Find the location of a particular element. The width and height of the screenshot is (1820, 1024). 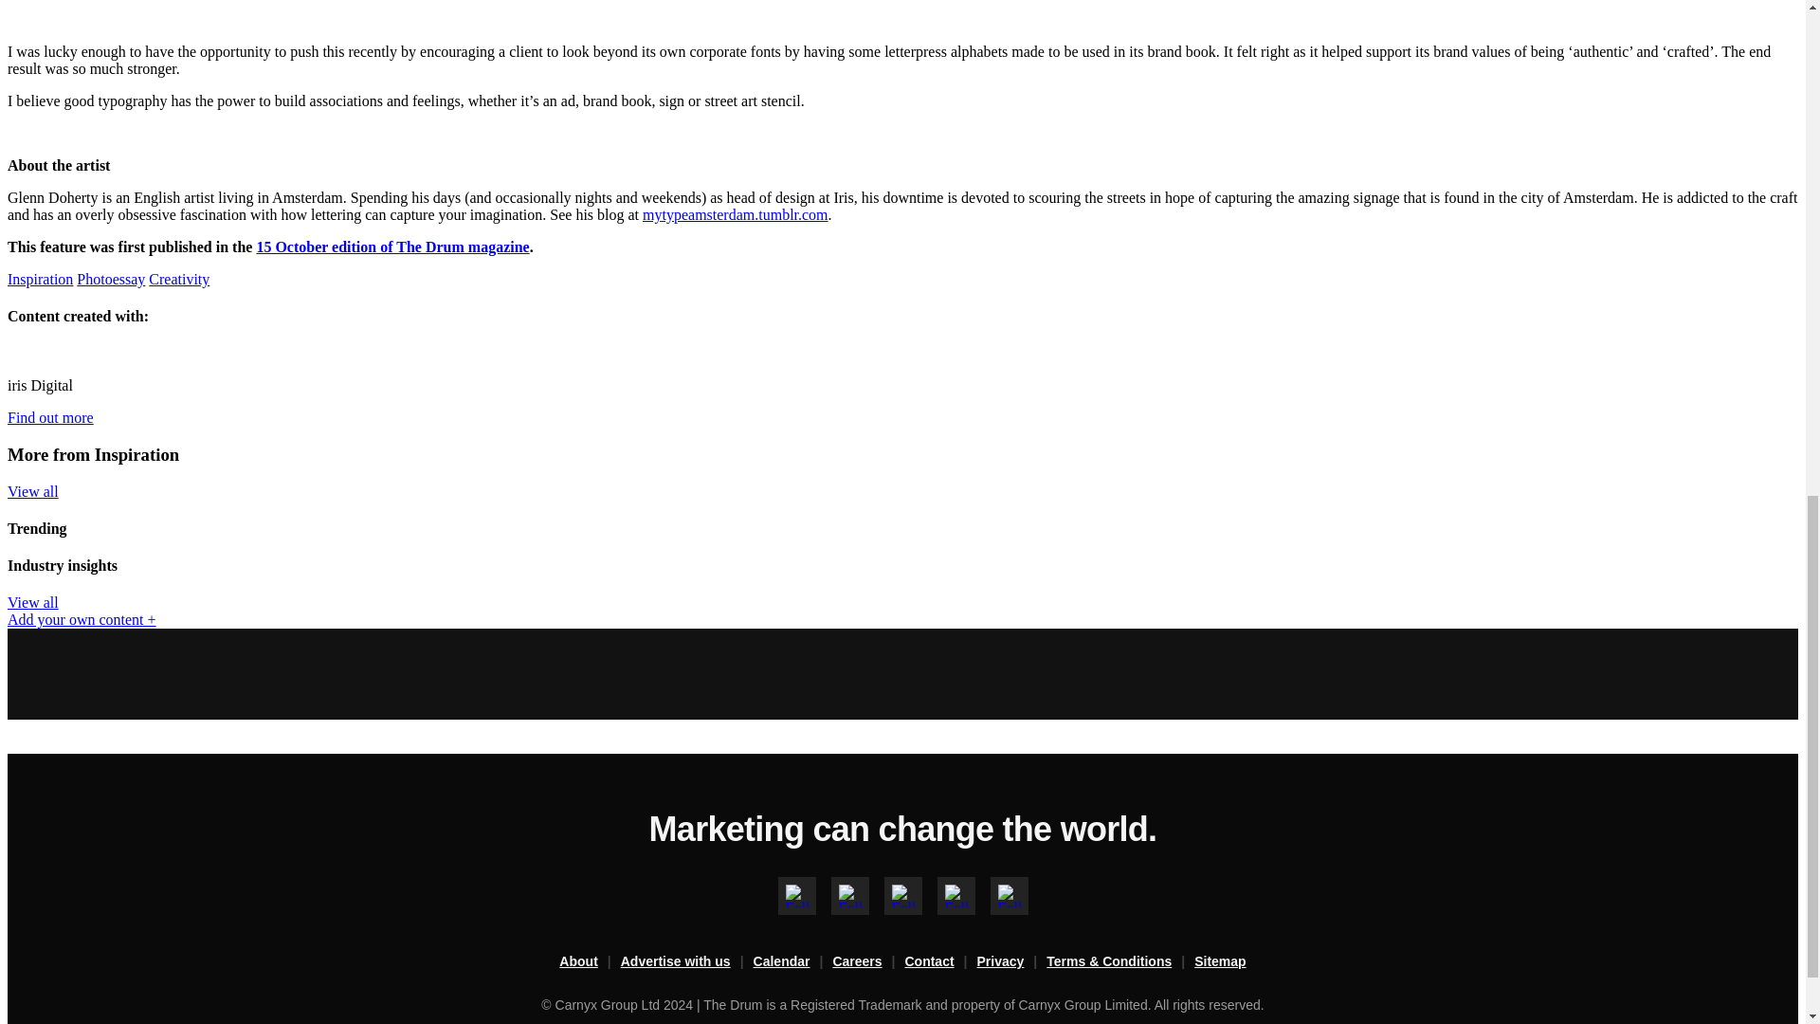

mytypeamsterdam.tumblr.com is located at coordinates (741, 319).